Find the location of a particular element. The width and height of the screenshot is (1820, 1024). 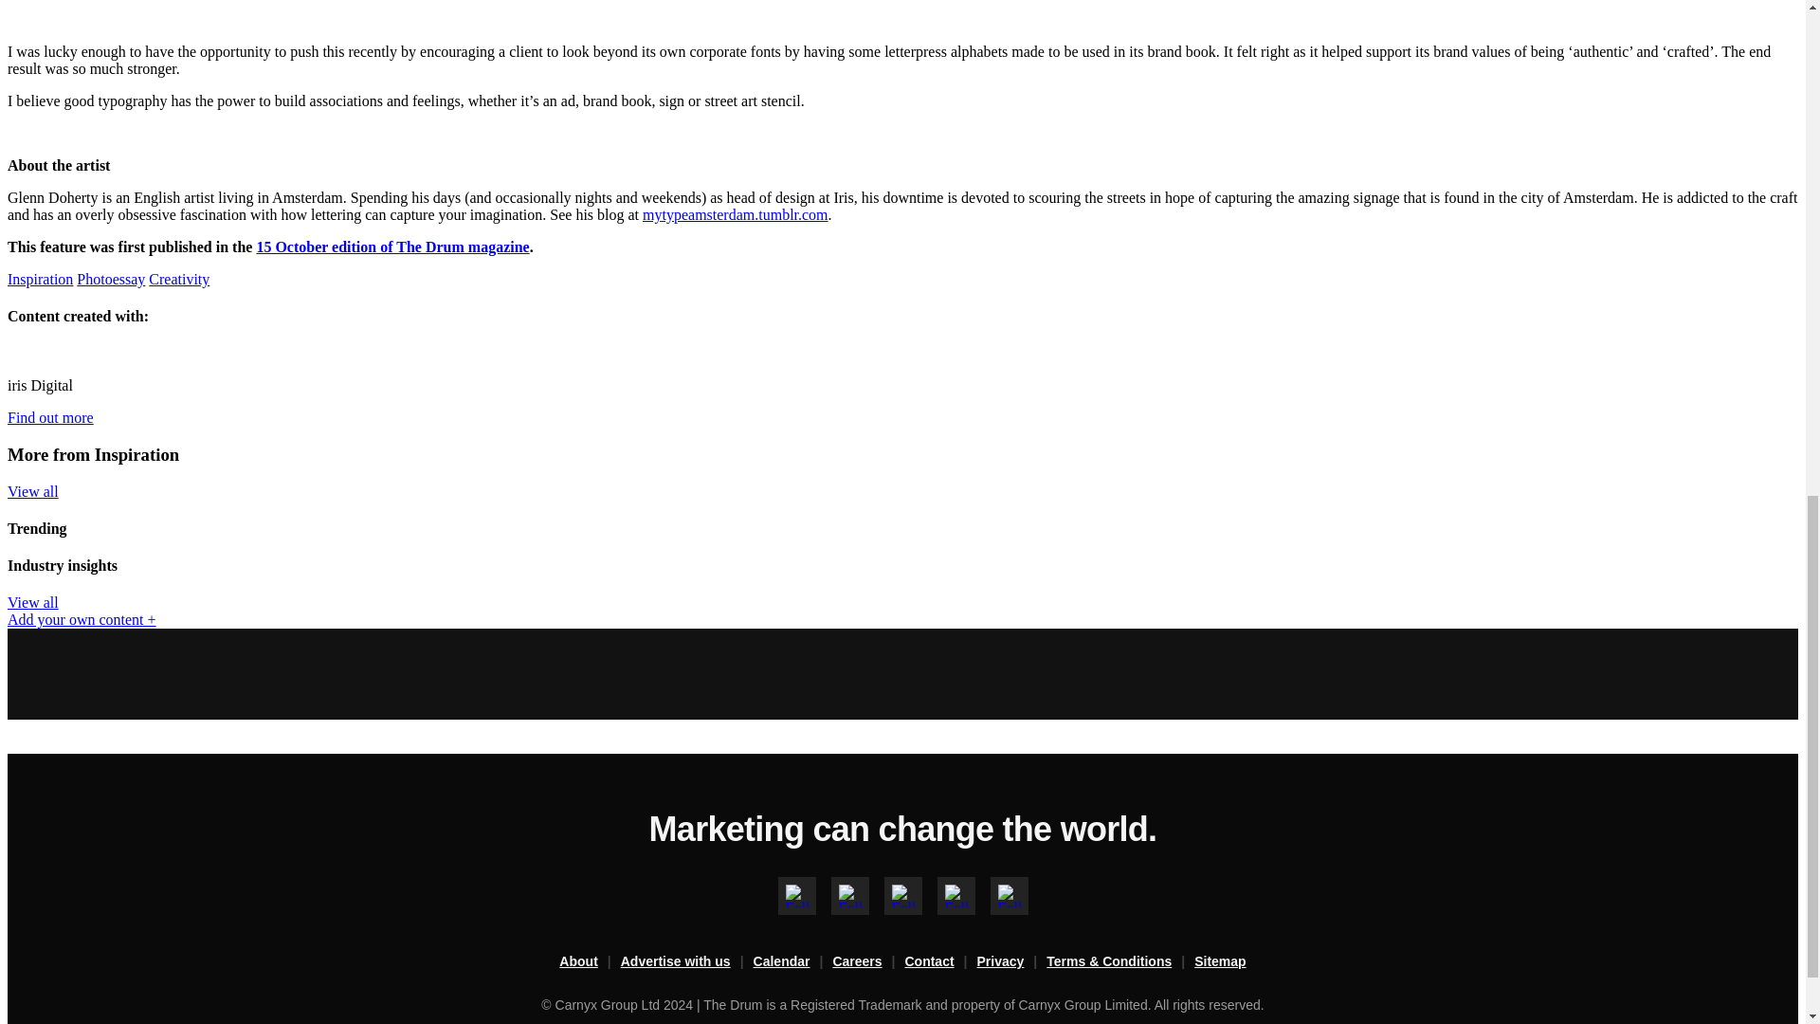

mytypeamsterdam.tumblr.com is located at coordinates (741, 319).